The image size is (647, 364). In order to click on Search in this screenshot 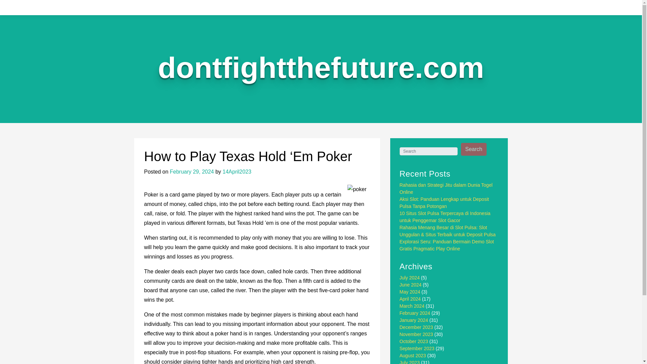, I will do `click(474, 149)`.